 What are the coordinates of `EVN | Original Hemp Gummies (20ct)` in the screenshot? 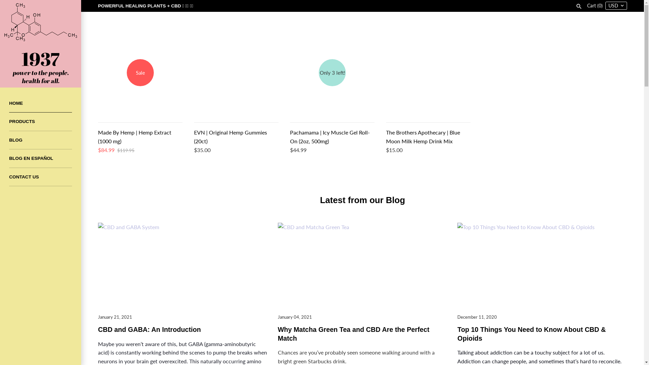 It's located at (231, 137).